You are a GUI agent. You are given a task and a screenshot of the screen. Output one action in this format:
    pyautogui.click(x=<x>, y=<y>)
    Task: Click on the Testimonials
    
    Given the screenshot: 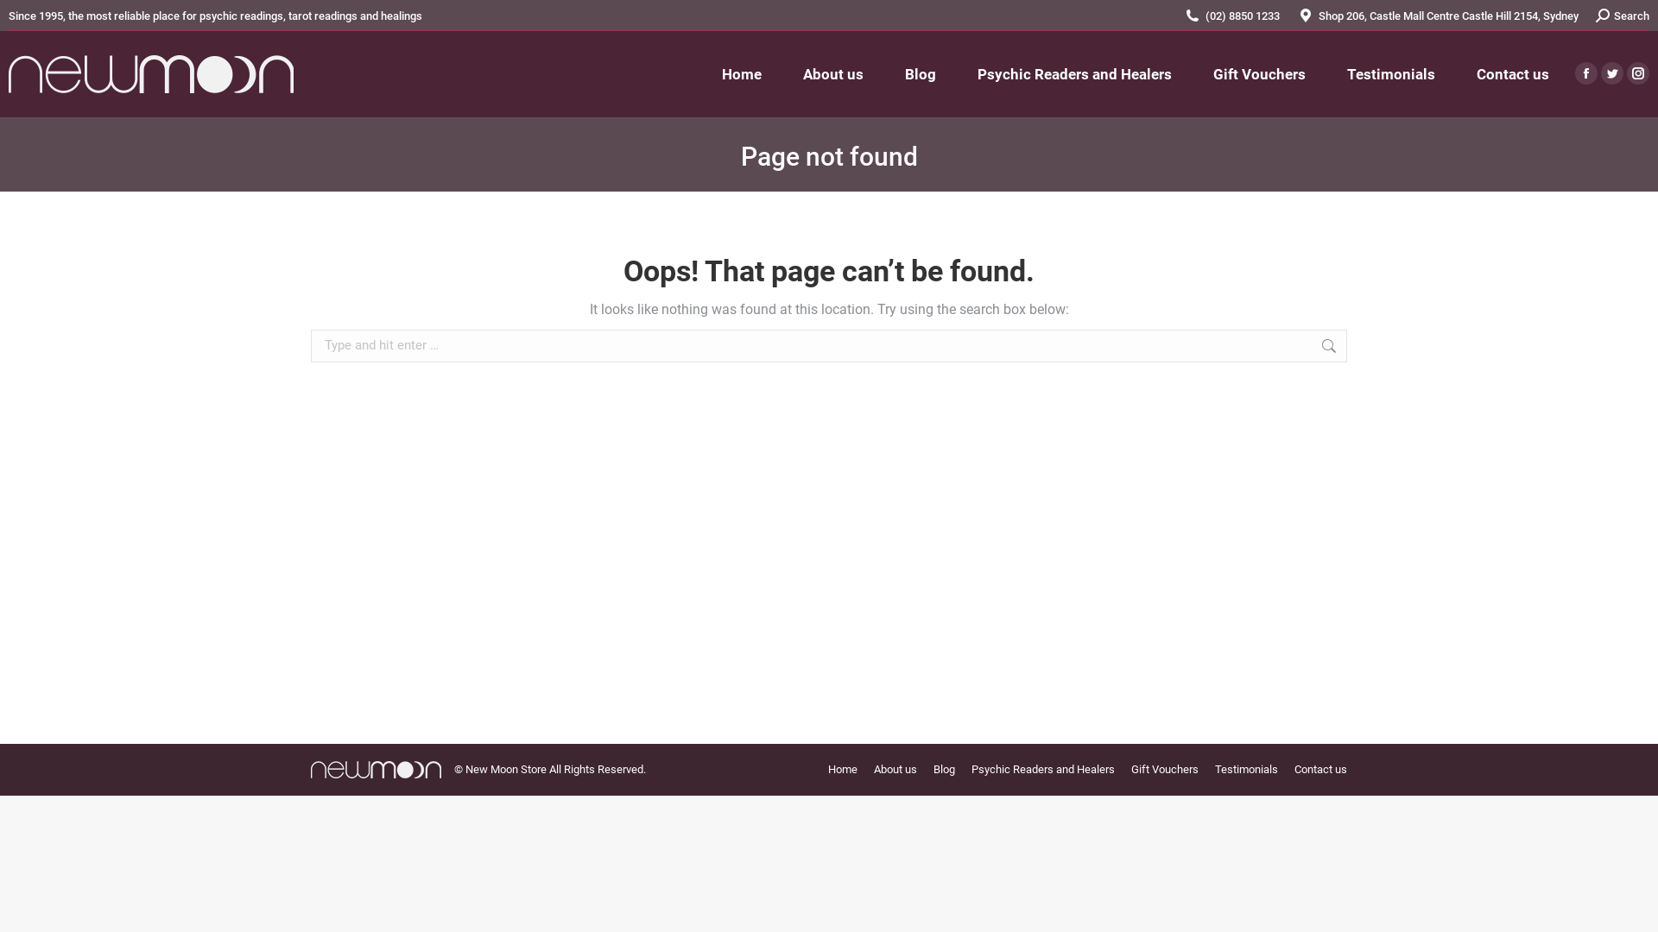 What is the action you would take?
    pyautogui.click(x=1247, y=770)
    